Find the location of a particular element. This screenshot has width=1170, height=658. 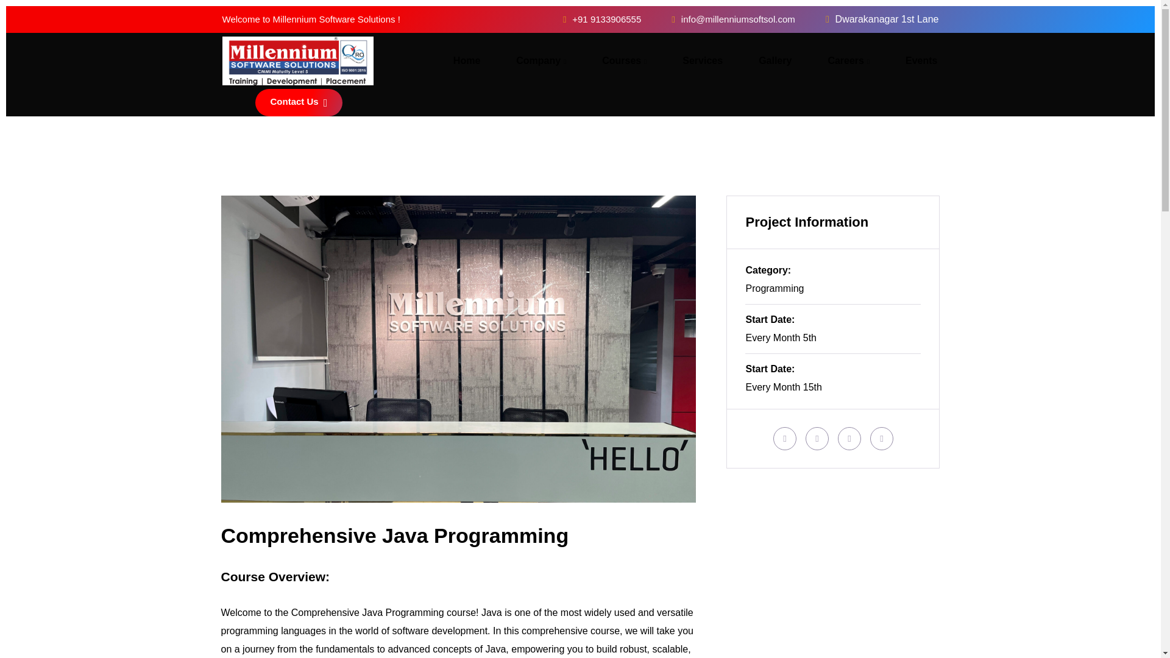

Courses is located at coordinates (624, 61).